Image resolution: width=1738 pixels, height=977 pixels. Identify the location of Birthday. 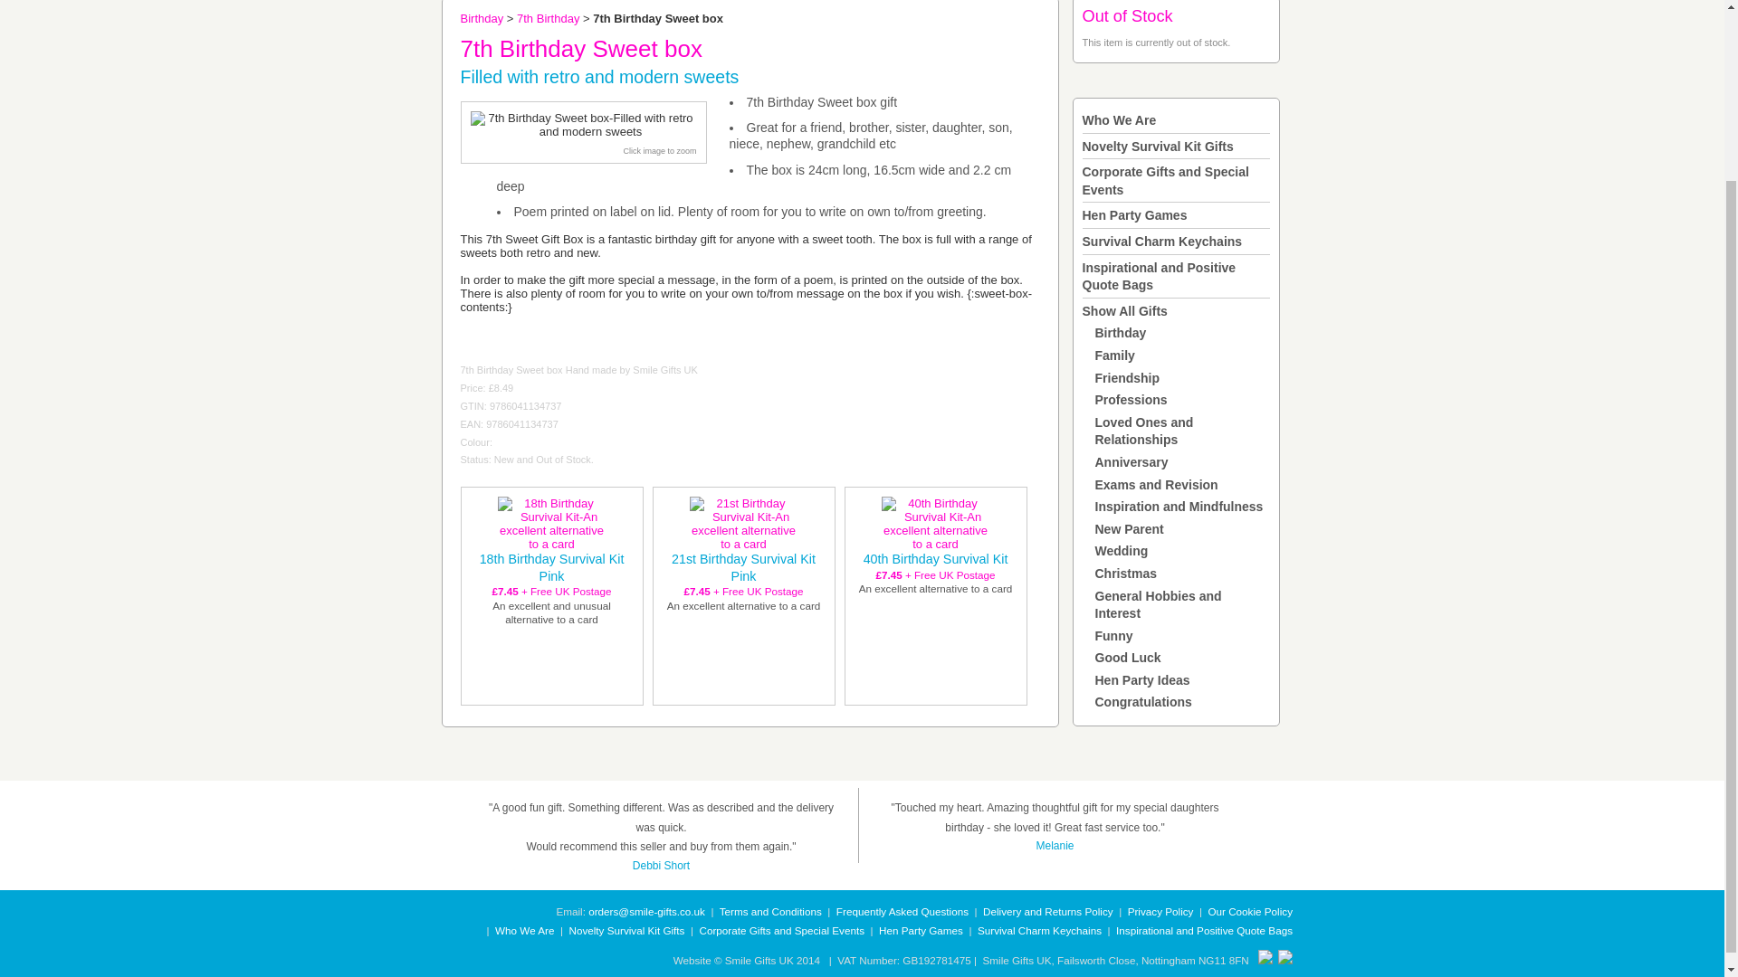
(482, 18).